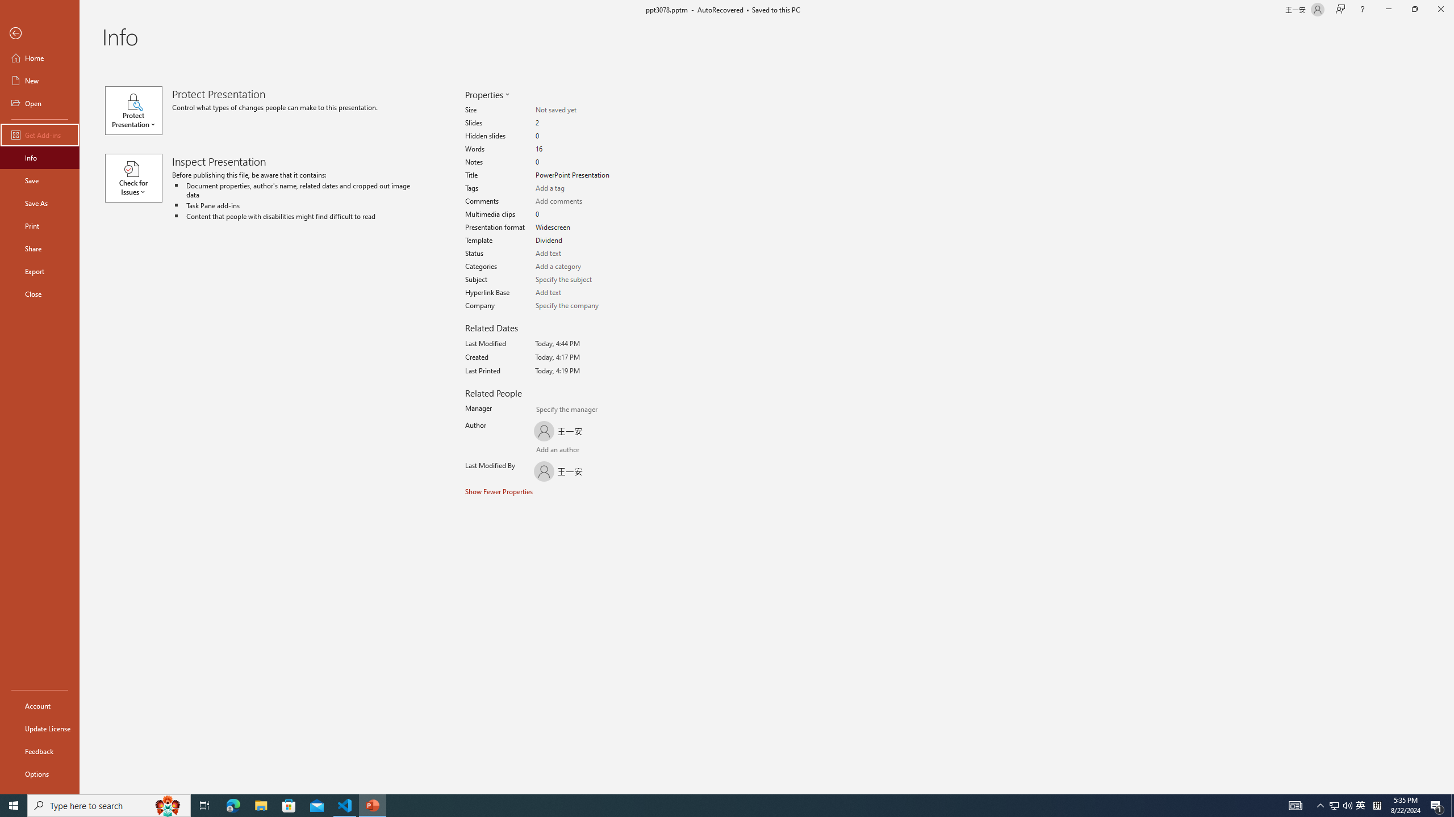 Image resolution: width=1454 pixels, height=817 pixels. Describe the element at coordinates (499, 491) in the screenshot. I see `Show Fewer Properties` at that location.